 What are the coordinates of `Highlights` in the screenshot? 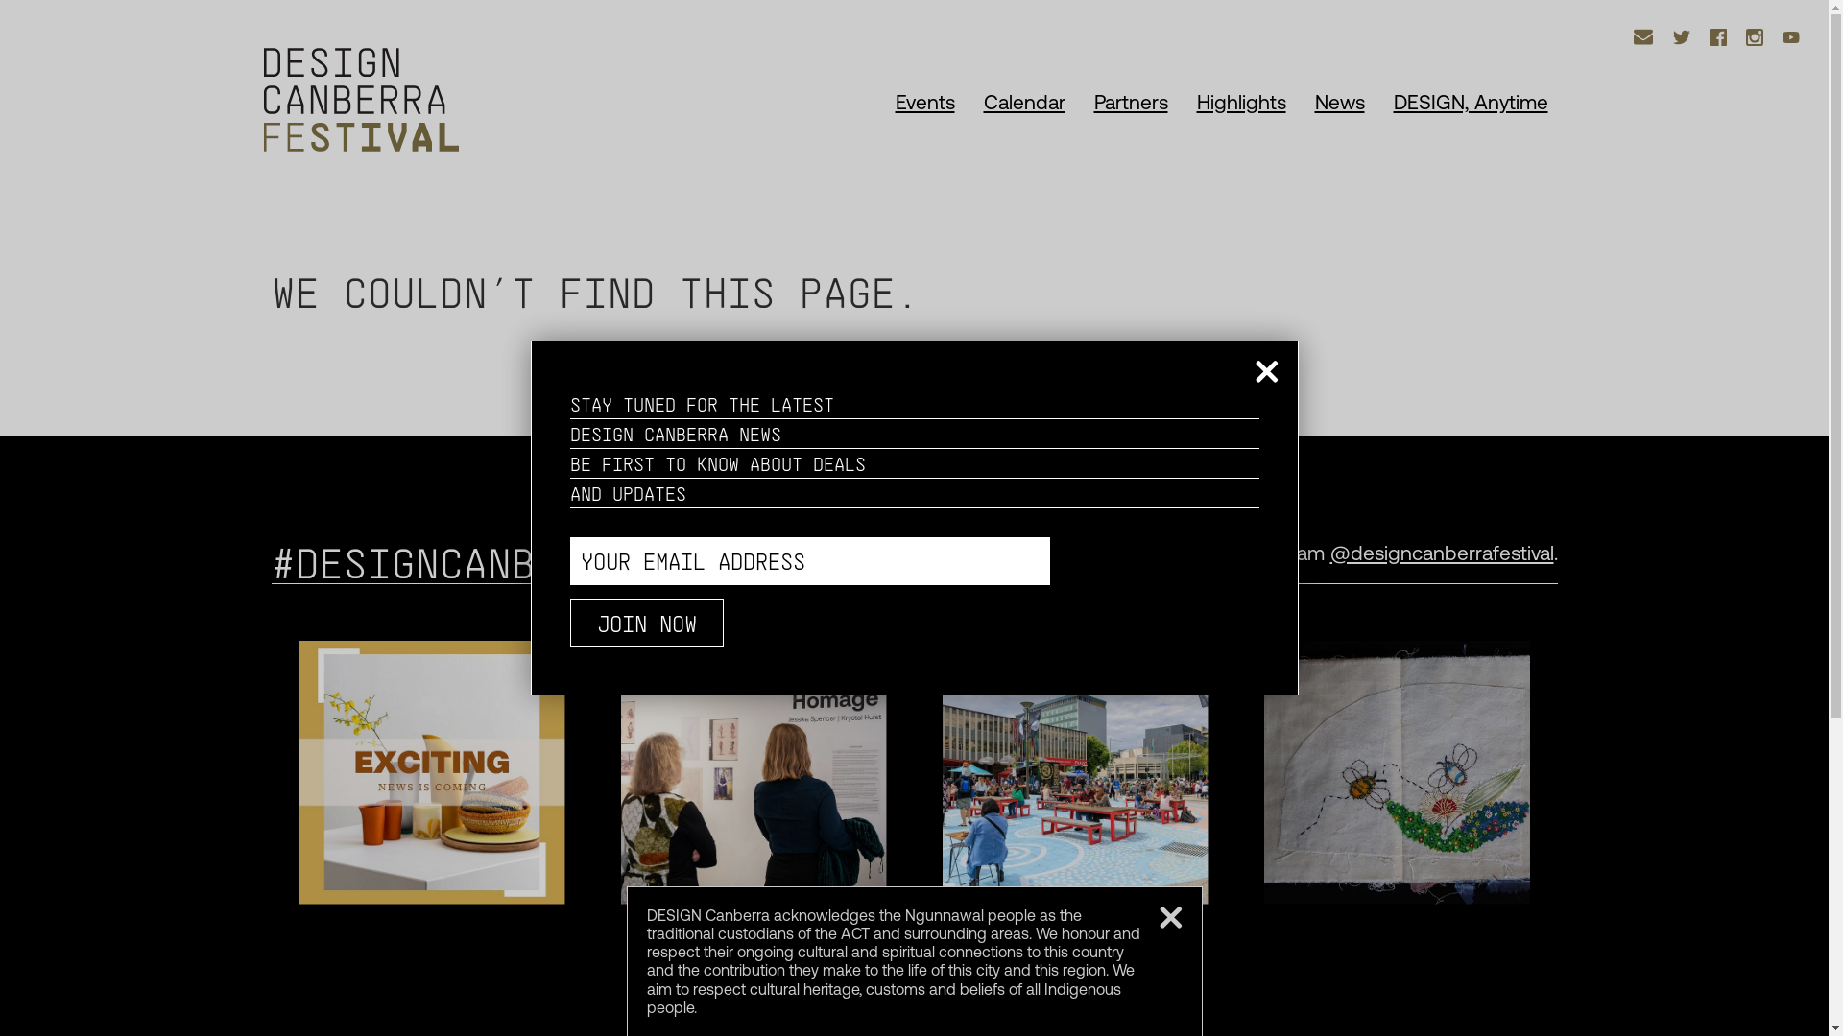 It's located at (1240, 102).